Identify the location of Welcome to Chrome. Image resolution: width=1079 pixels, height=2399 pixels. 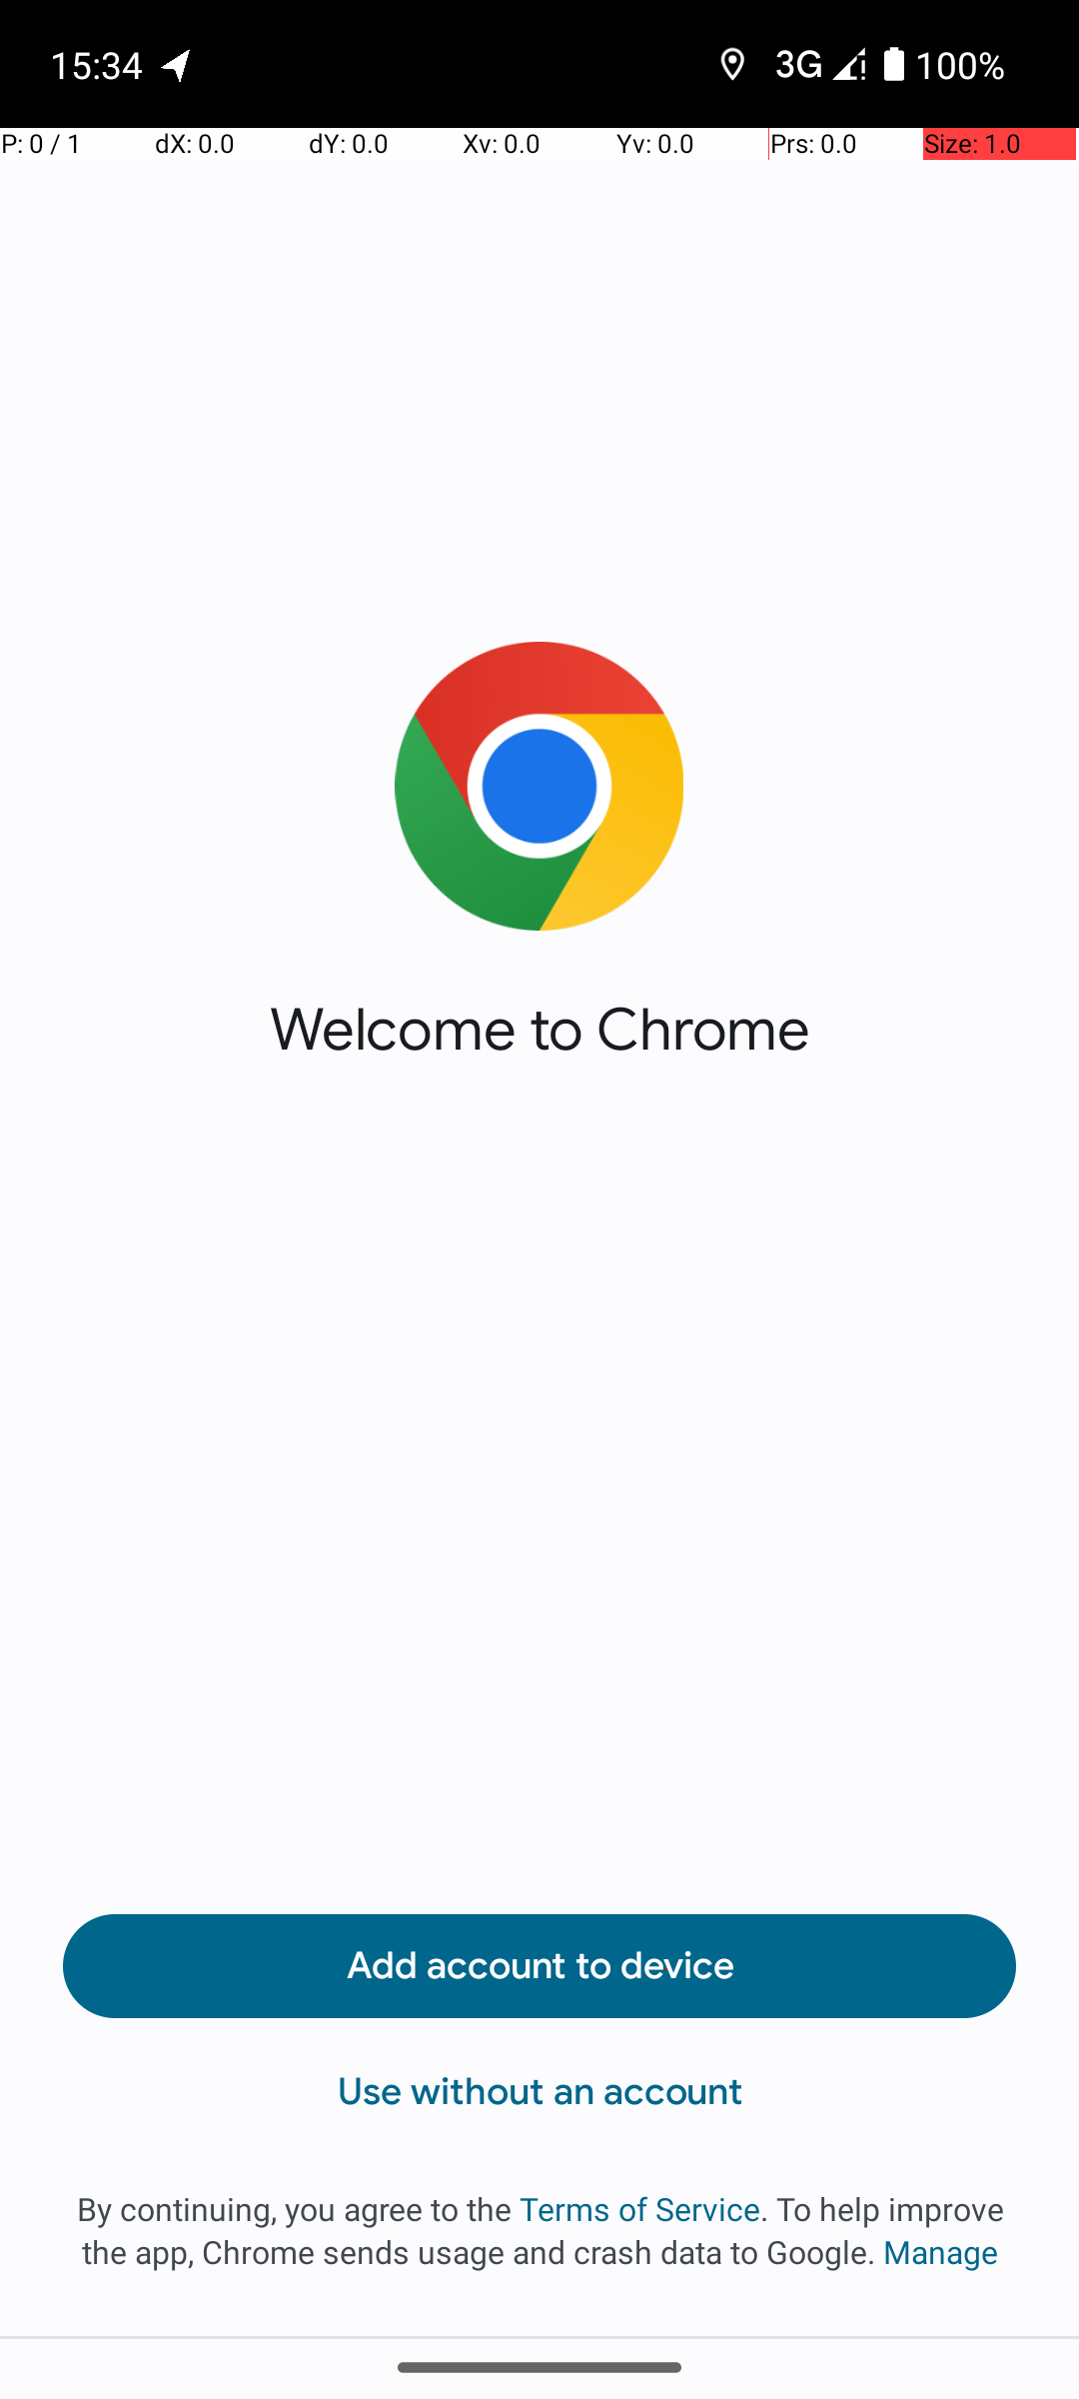
(539, 1030).